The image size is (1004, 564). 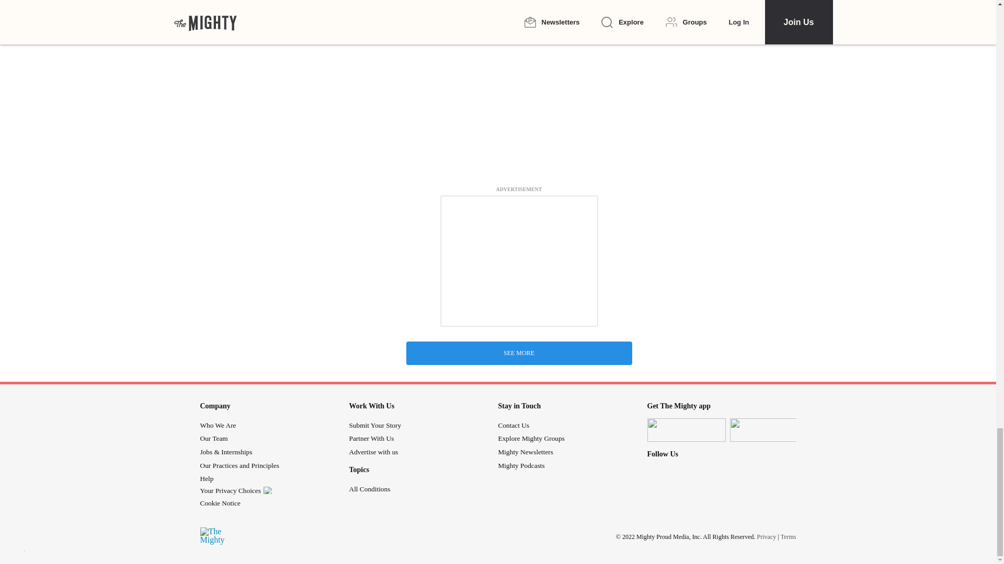 I want to click on Our Practices and Principles, so click(x=239, y=465).